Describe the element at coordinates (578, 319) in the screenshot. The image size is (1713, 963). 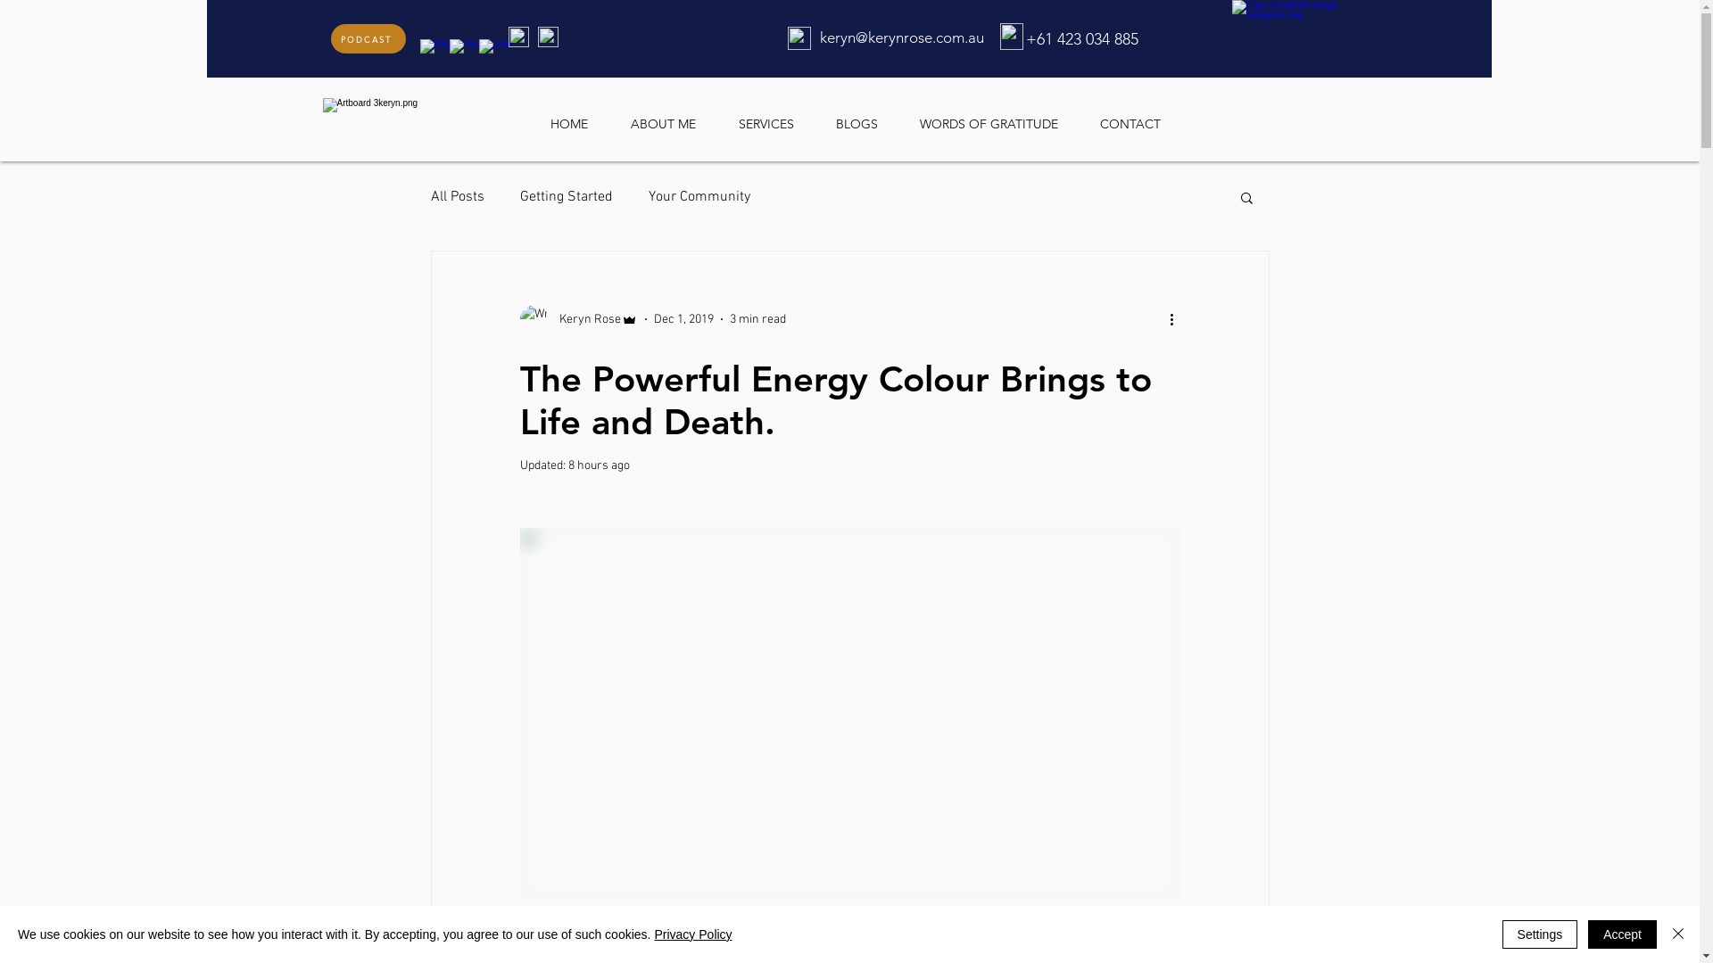
I see `Keryn Rose` at that location.